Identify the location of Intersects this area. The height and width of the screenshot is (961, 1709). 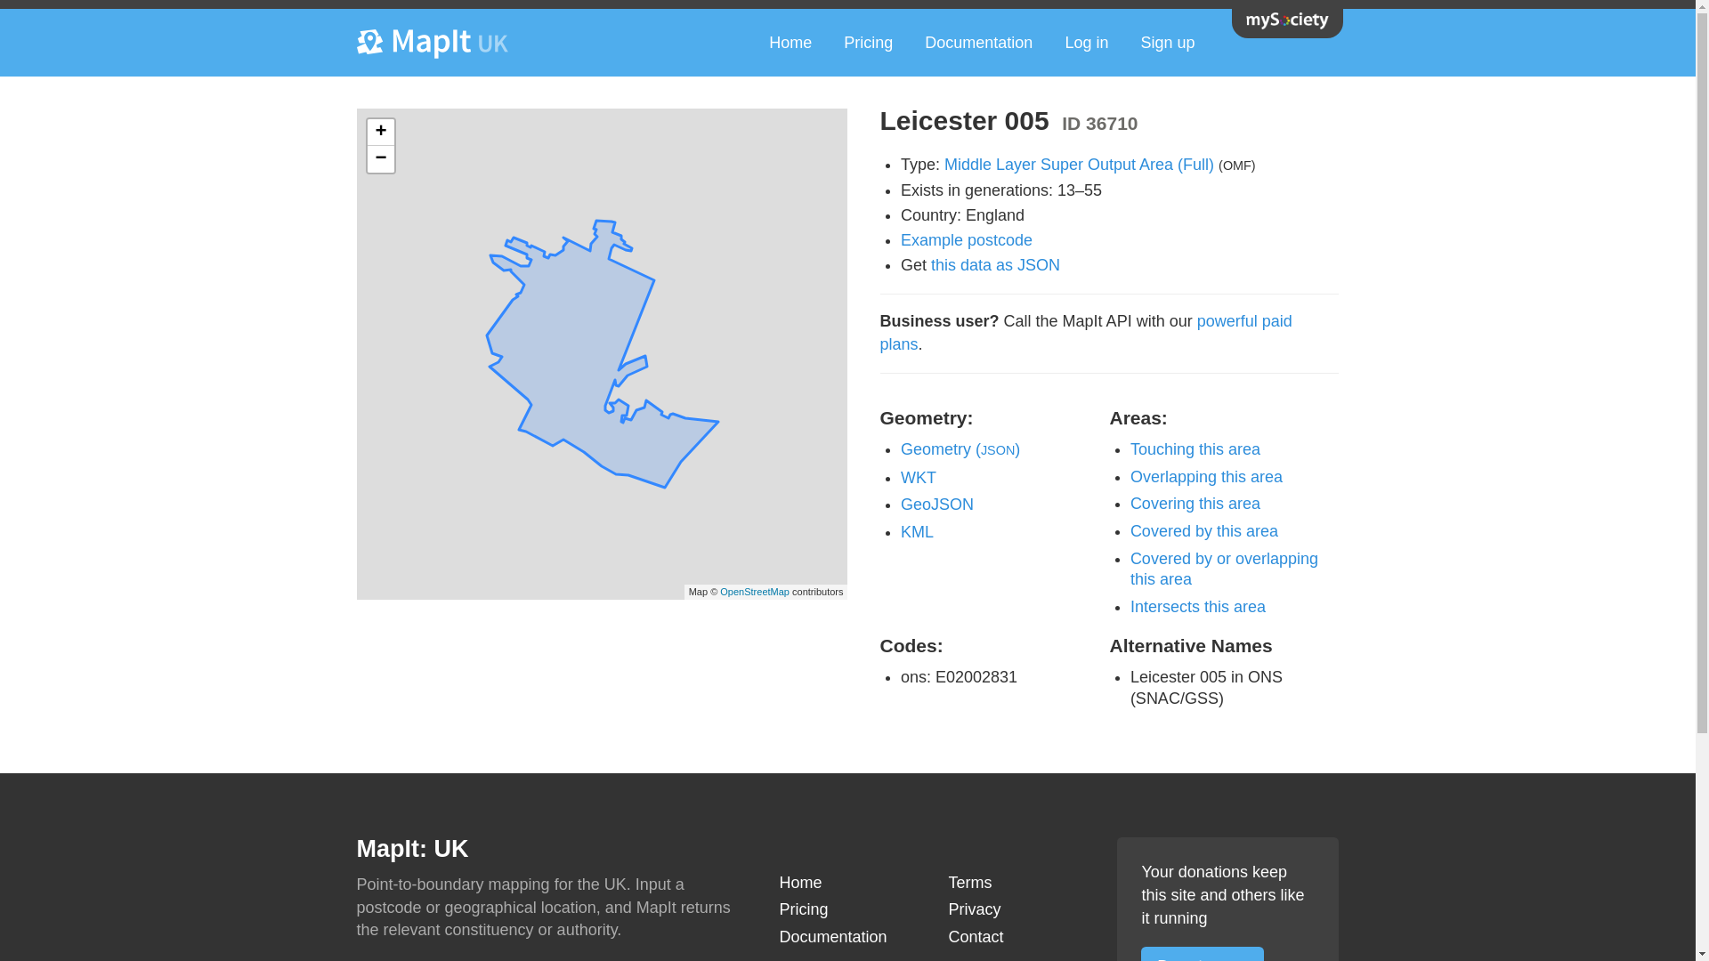
(1198, 607).